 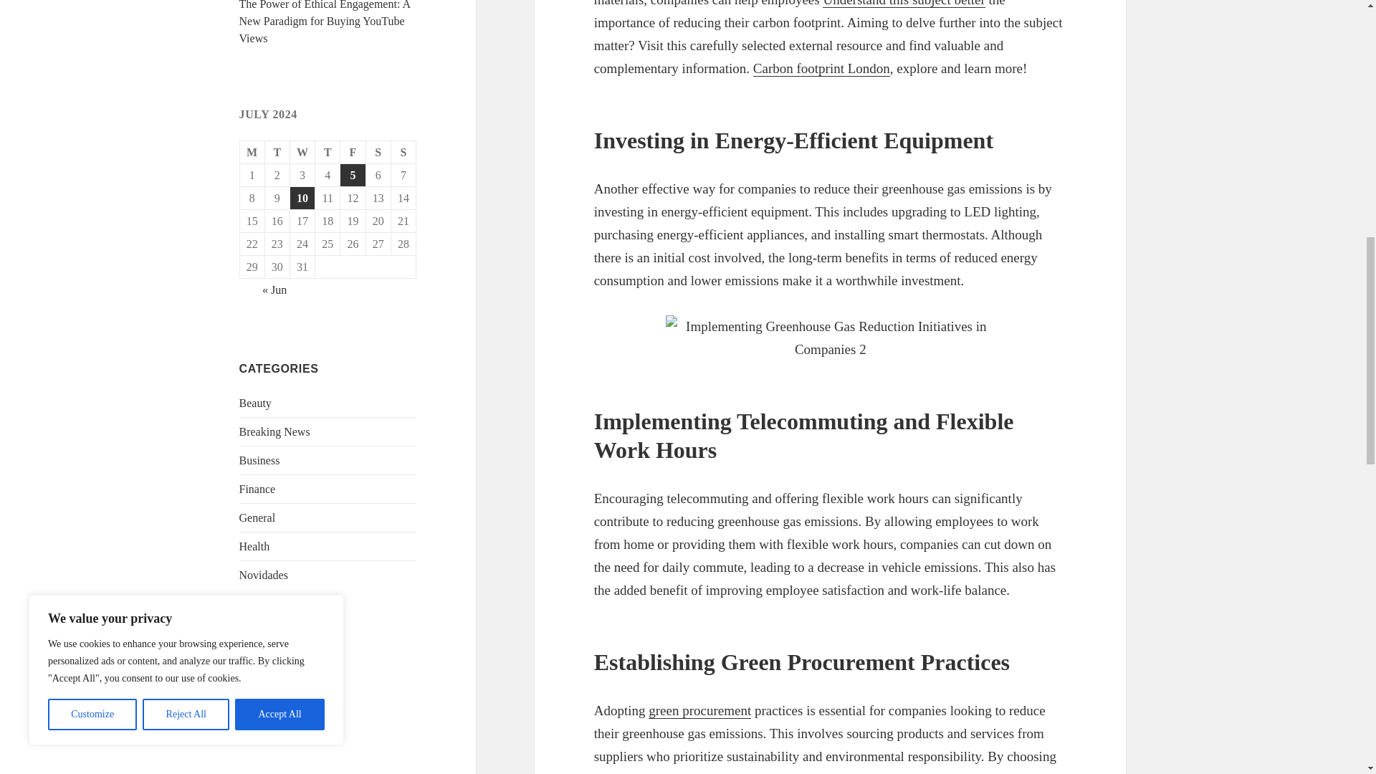 I want to click on 10, so click(x=302, y=198).